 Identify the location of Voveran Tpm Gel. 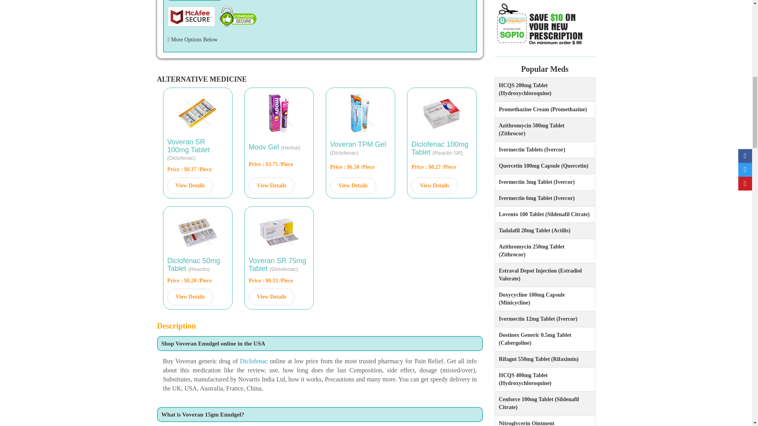
(360, 113).